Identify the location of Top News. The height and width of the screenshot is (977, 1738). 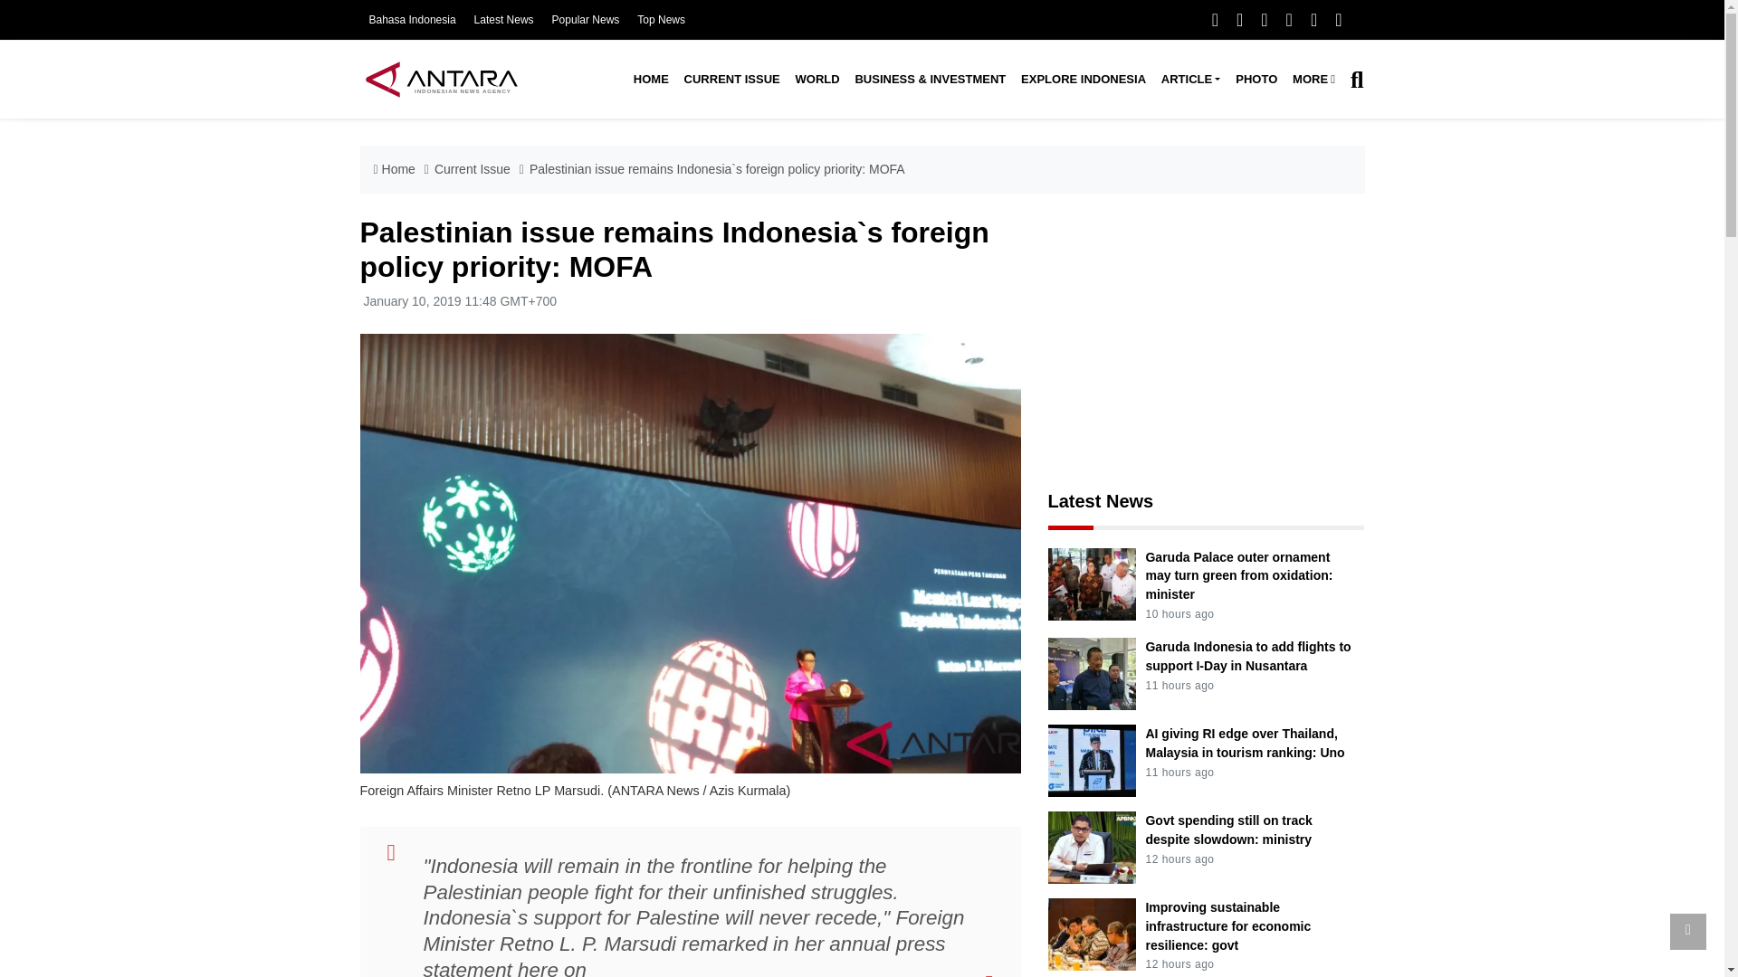
(661, 20).